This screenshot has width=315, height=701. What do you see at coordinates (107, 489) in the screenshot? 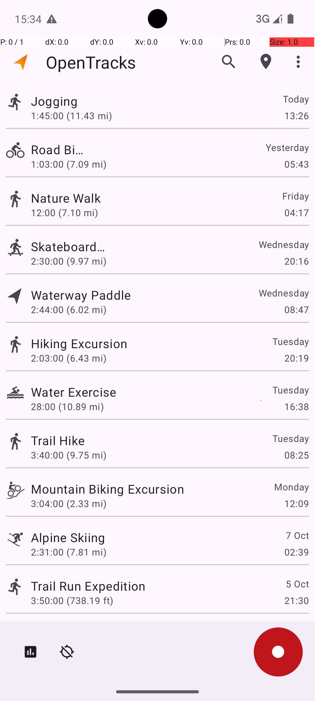
I see `Mountain Biking Excursion` at bounding box center [107, 489].